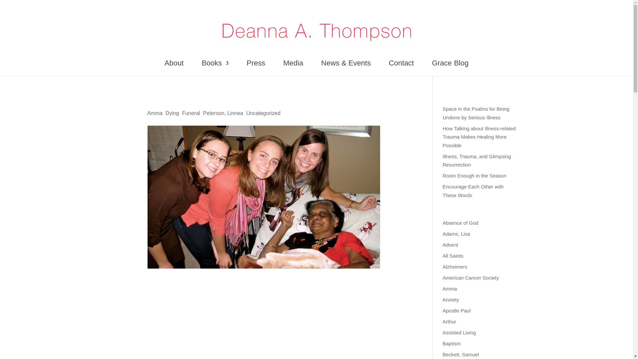 The image size is (638, 359). I want to click on Books, so click(215, 68).